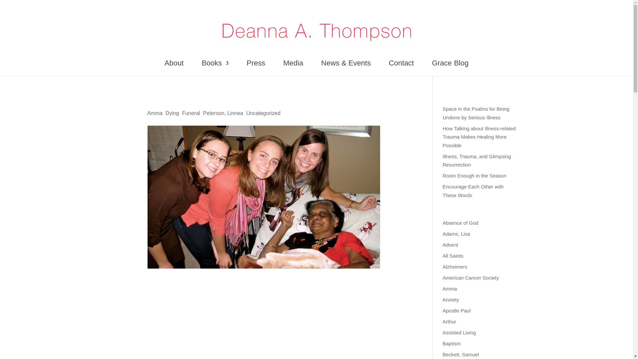 The image size is (638, 359). I want to click on Books, so click(215, 68).